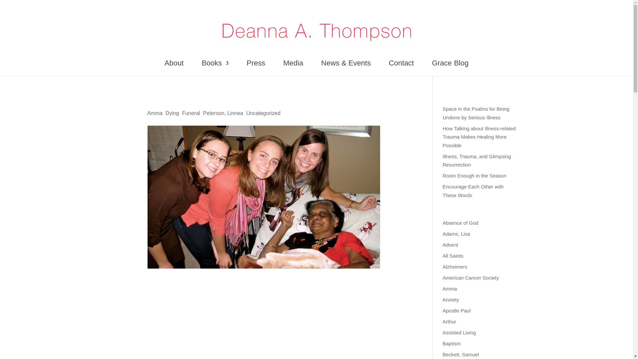 The image size is (638, 359). I want to click on Books, so click(215, 68).